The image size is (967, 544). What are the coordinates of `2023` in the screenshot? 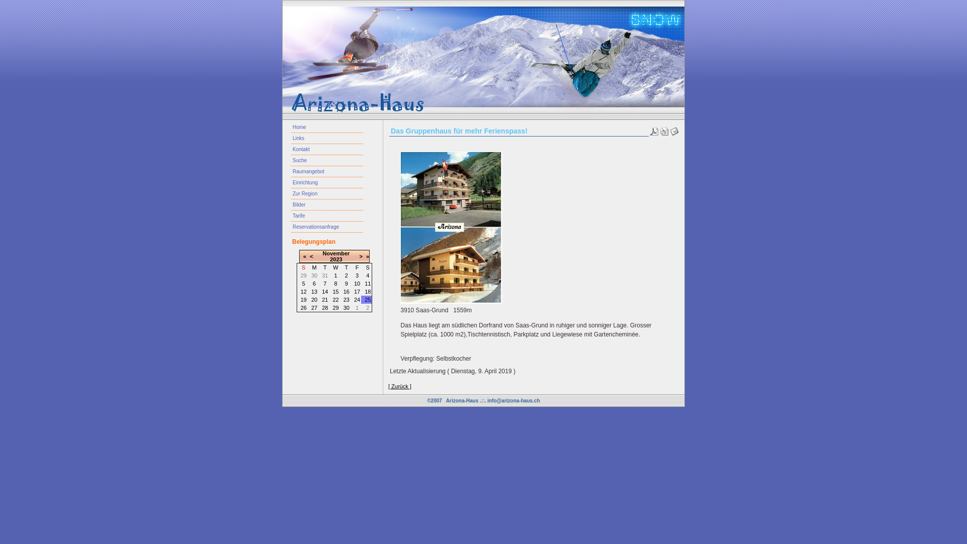 It's located at (336, 259).